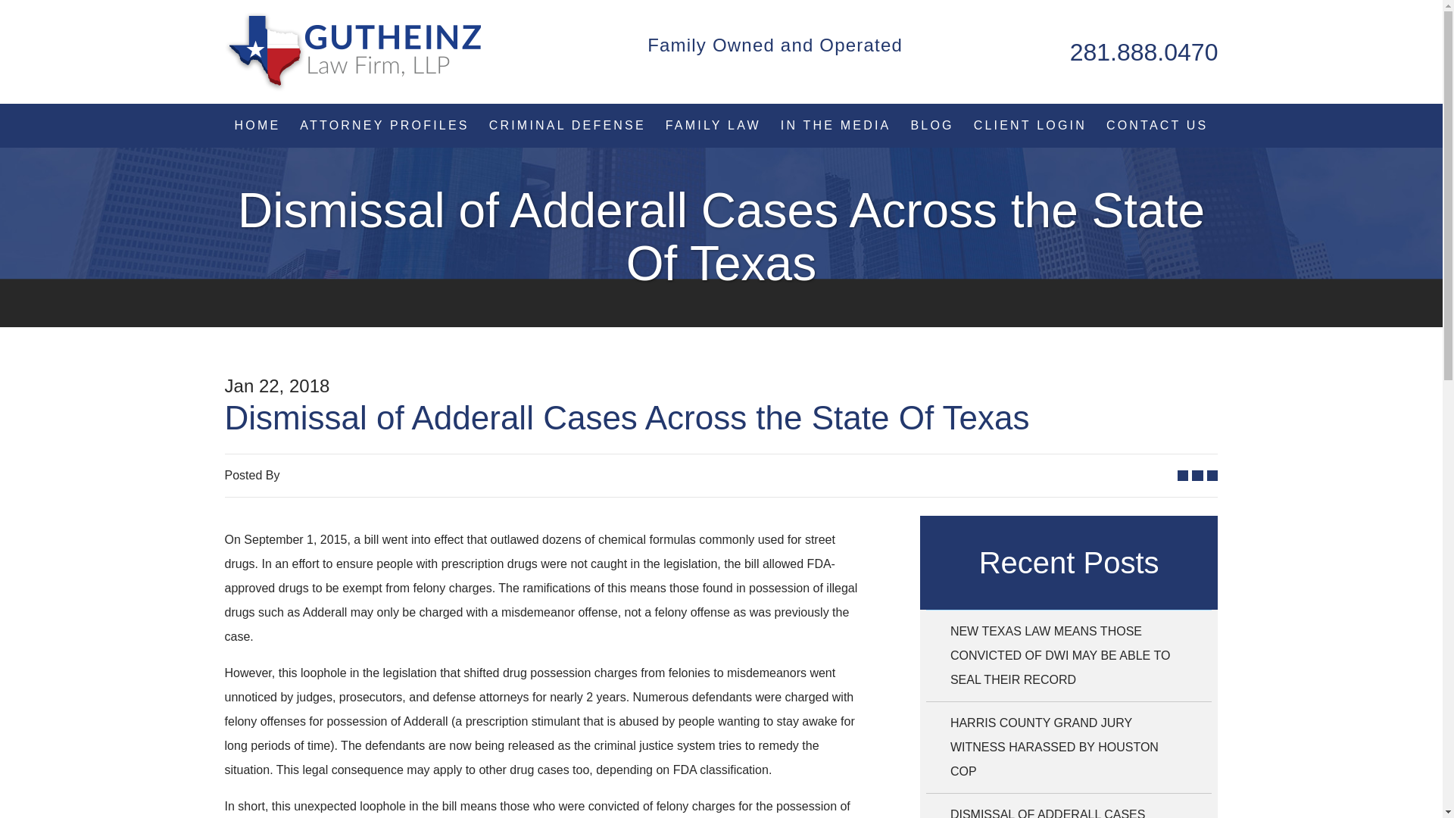 The image size is (1454, 818). I want to click on IN THE MEDIA, so click(836, 126).